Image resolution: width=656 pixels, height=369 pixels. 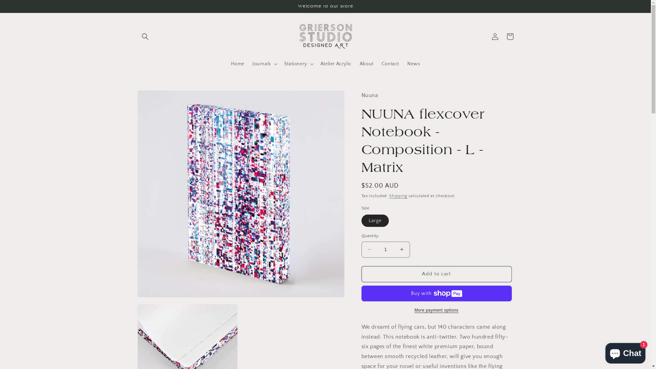 I want to click on Log in, so click(x=495, y=37).